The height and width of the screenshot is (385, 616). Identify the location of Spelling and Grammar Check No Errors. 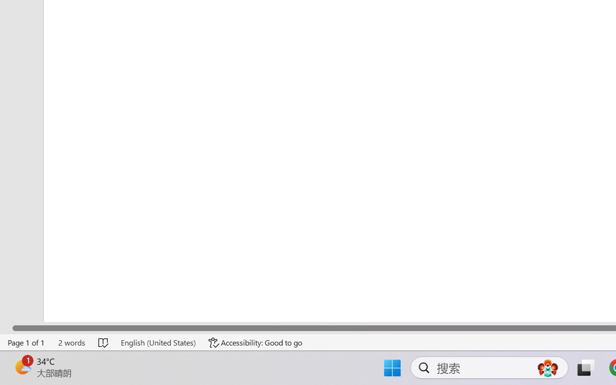
(104, 343).